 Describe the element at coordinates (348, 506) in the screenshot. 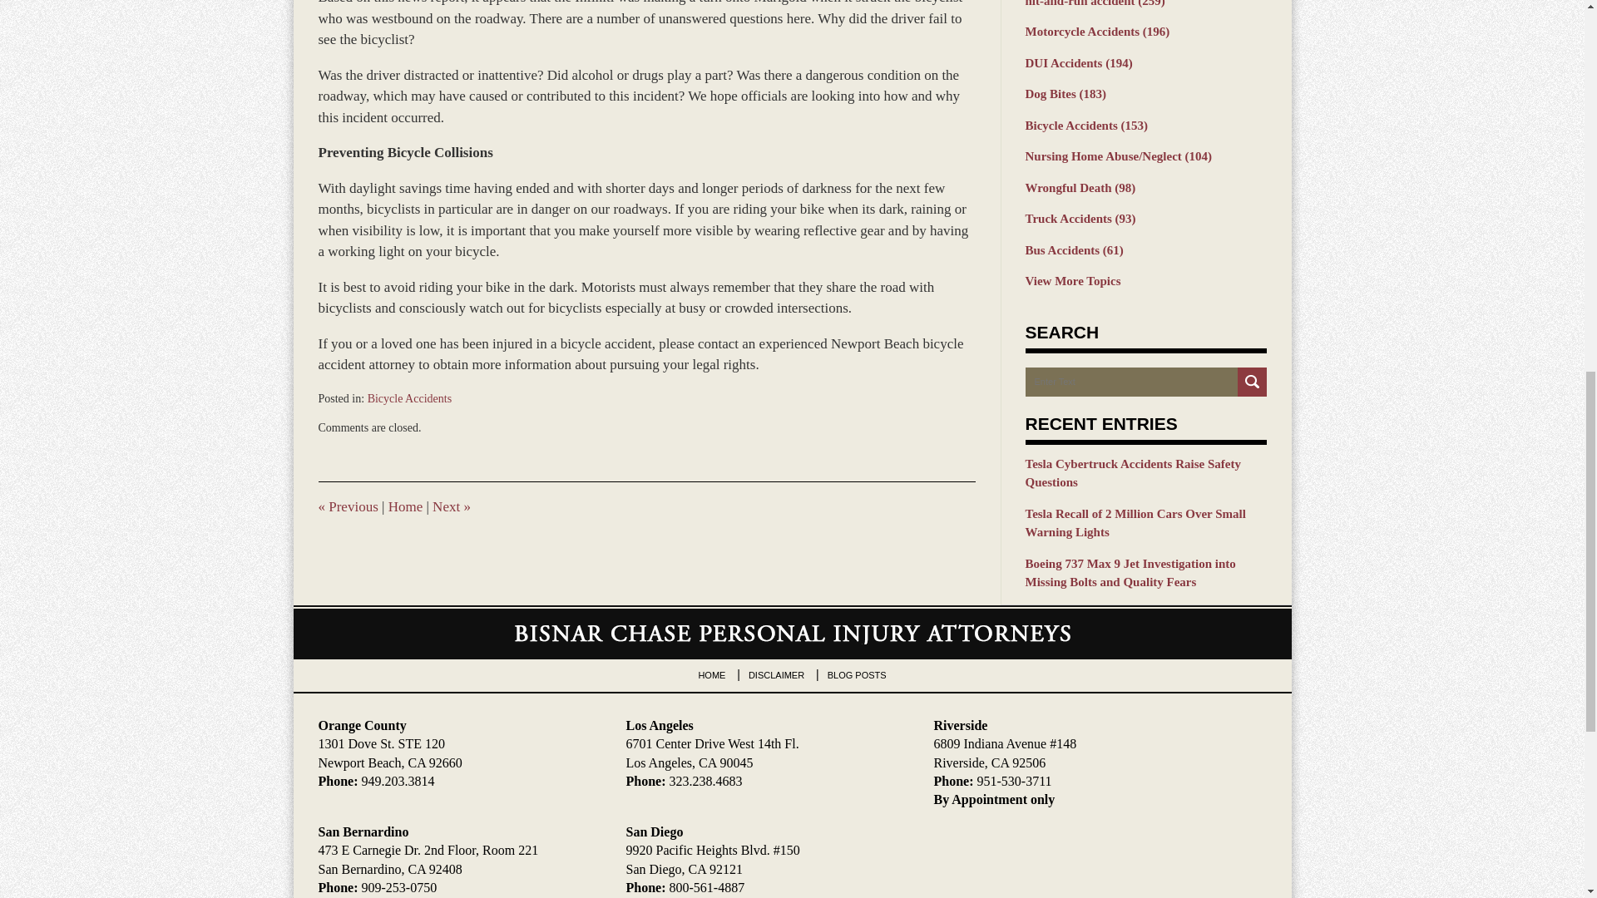

I see `Lawsuit Filed in San Diego Dog Bite Case` at that location.